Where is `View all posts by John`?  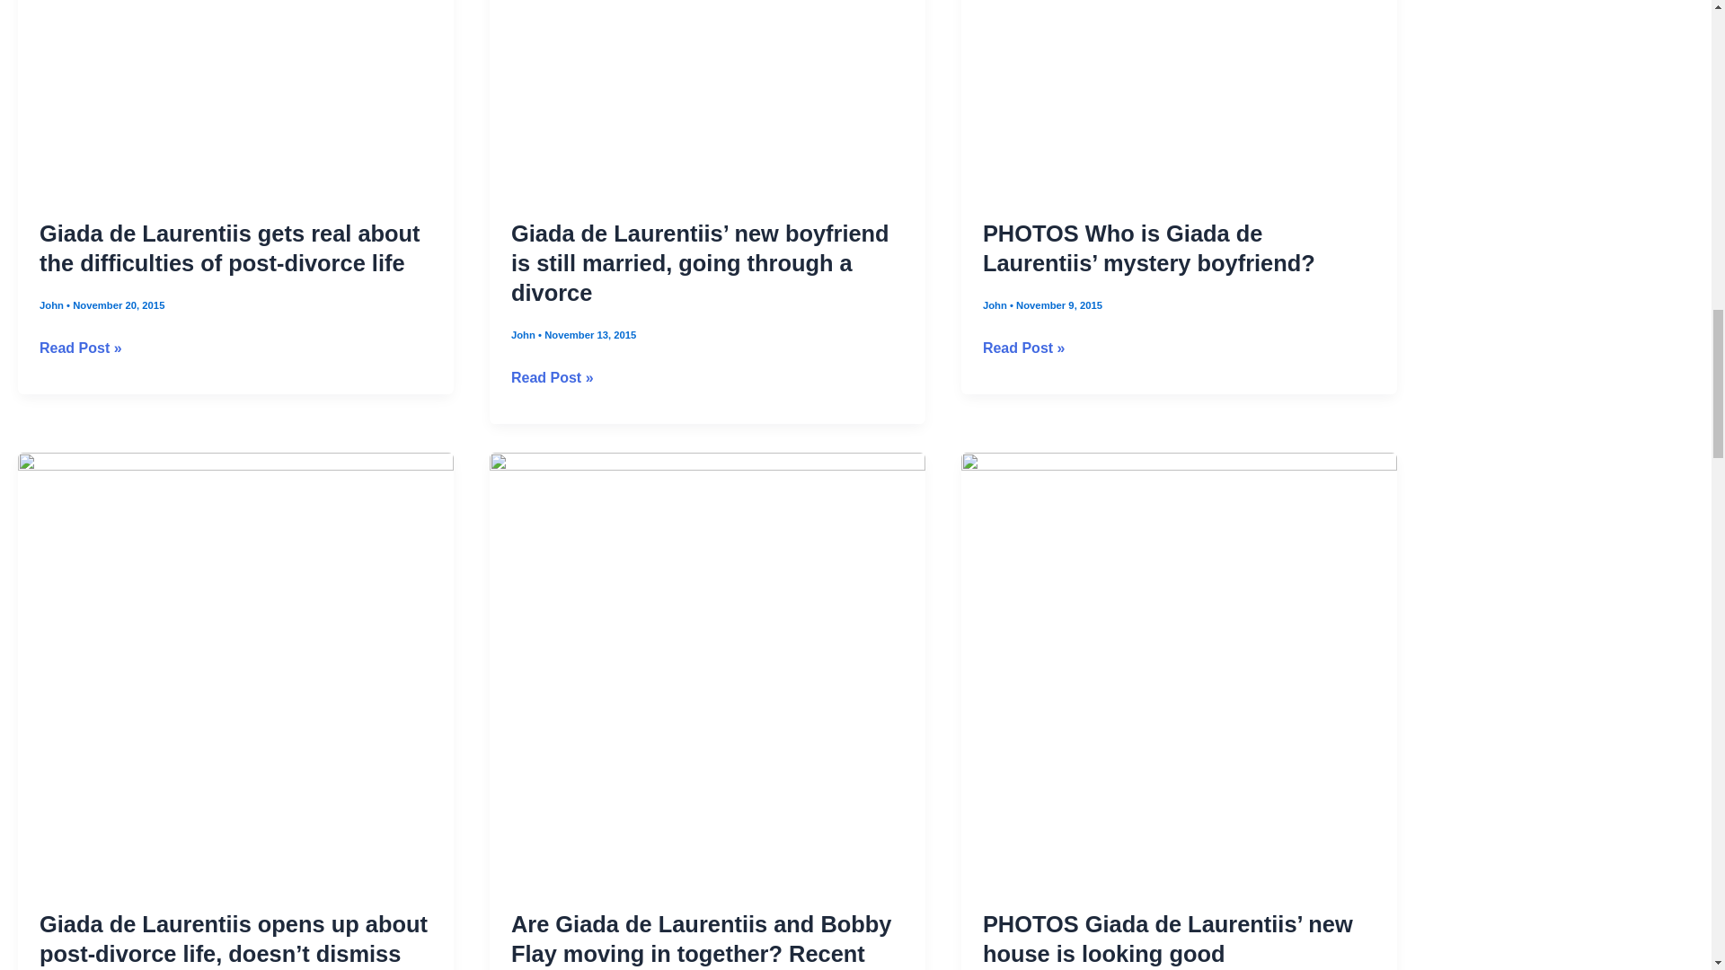 View all posts by John is located at coordinates (995, 304).